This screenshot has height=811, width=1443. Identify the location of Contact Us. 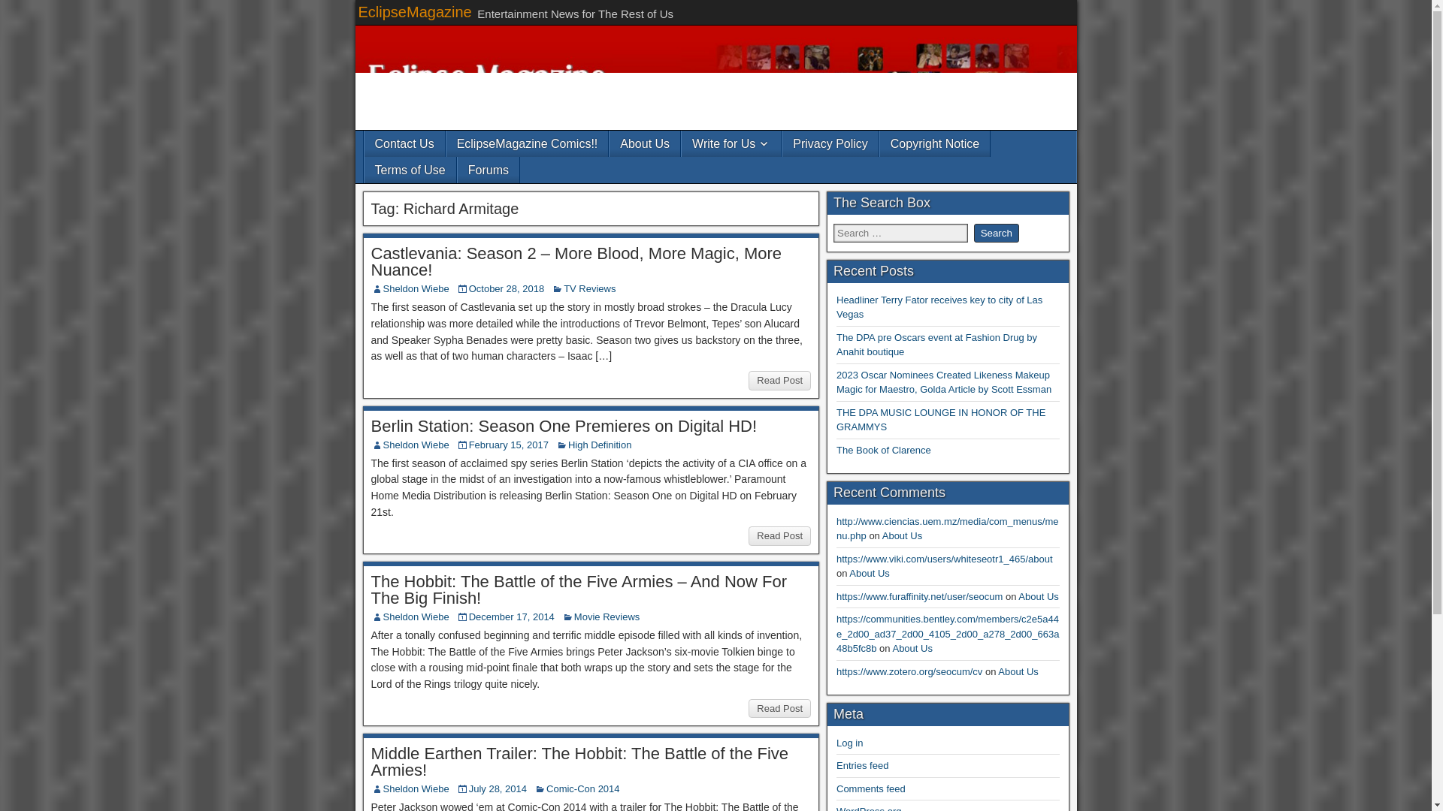
(404, 143).